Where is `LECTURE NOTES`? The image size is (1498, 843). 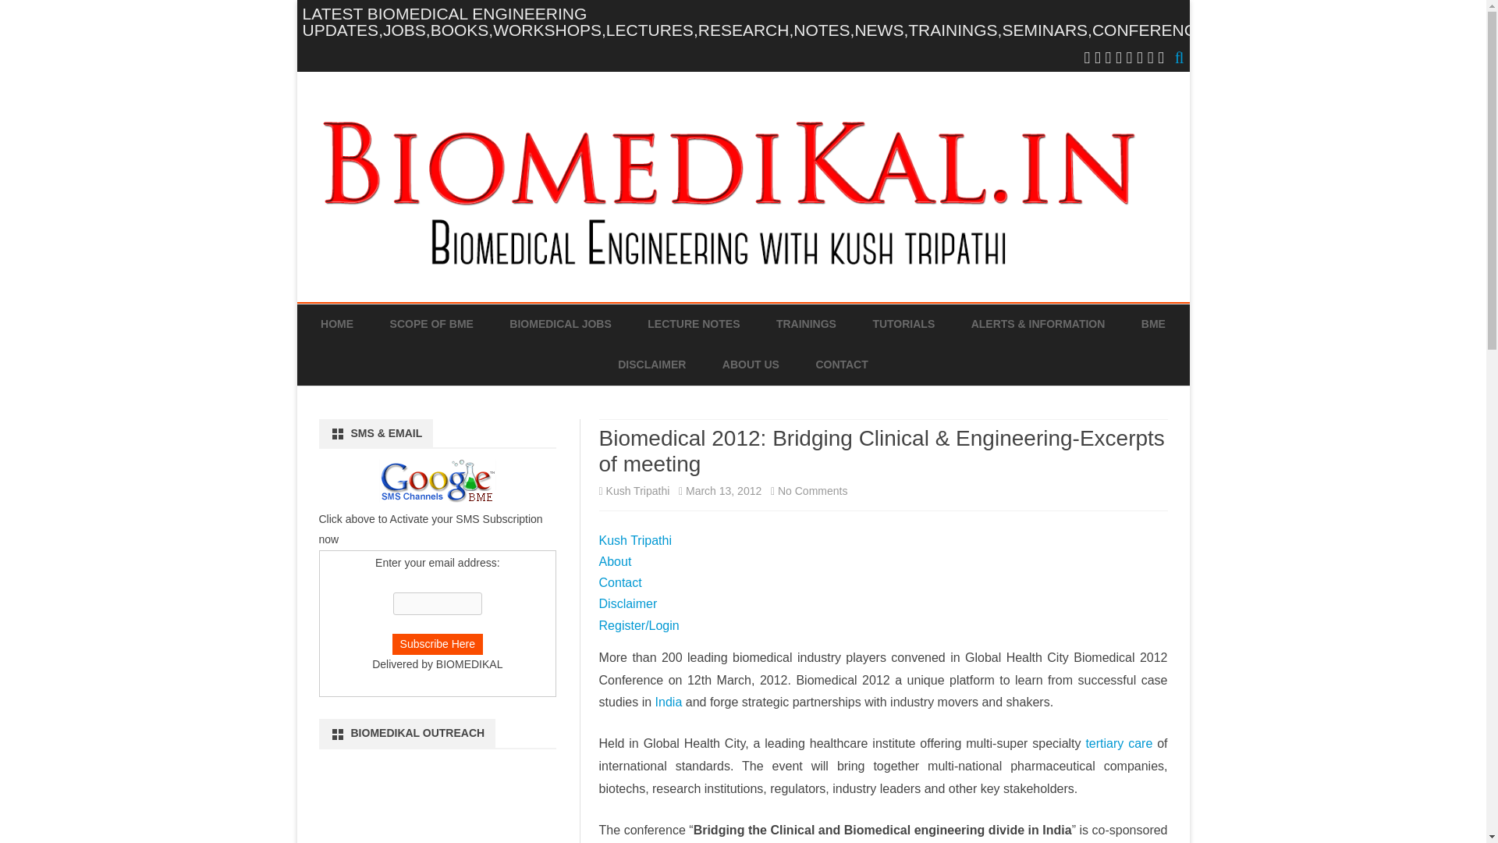
LECTURE NOTES is located at coordinates (693, 324).